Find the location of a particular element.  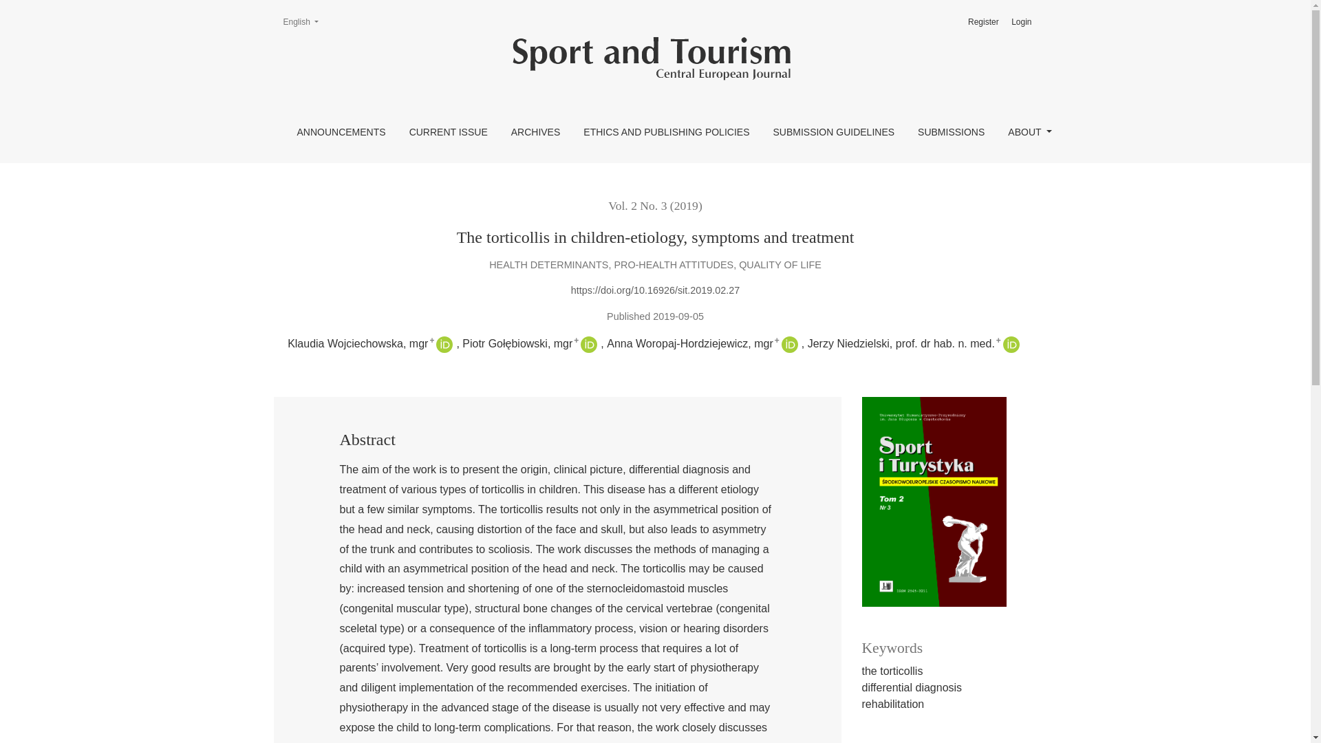

Login is located at coordinates (1021, 22).